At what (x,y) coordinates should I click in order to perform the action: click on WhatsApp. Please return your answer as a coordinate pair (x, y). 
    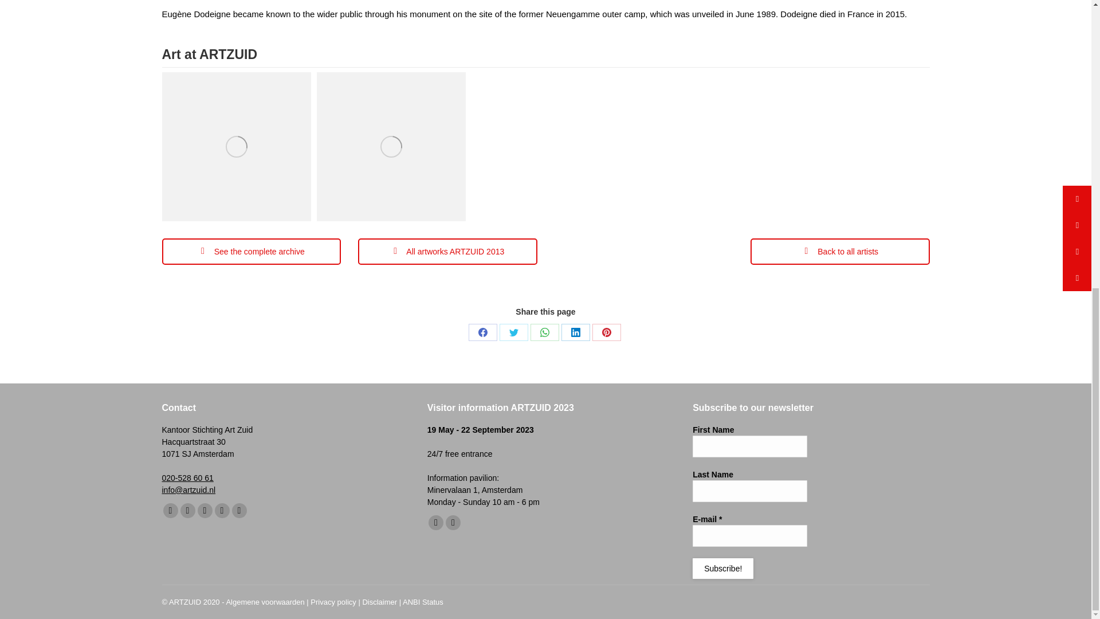
    Looking at the image, I should click on (544, 332).